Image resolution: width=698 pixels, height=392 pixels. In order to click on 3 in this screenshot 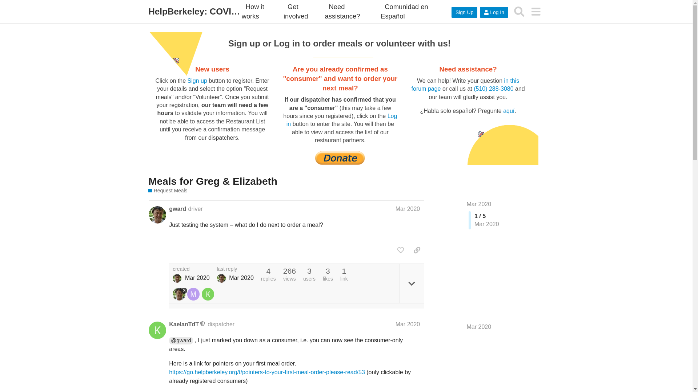, I will do `click(180, 294)`.